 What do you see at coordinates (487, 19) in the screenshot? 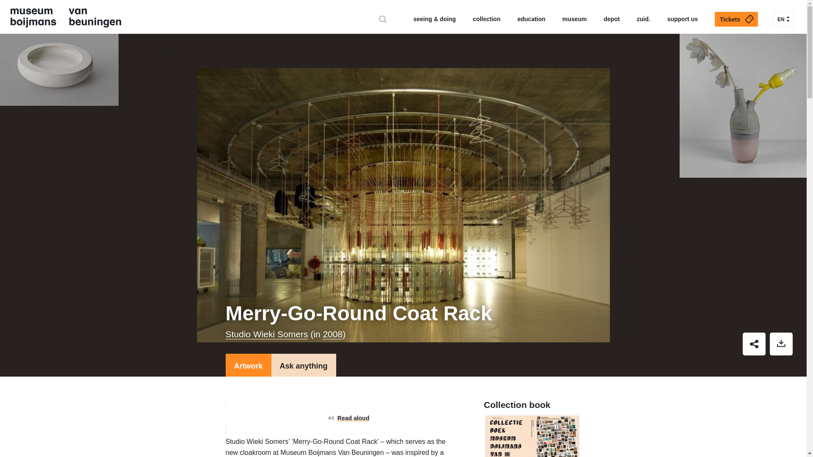
I see `collection` at bounding box center [487, 19].